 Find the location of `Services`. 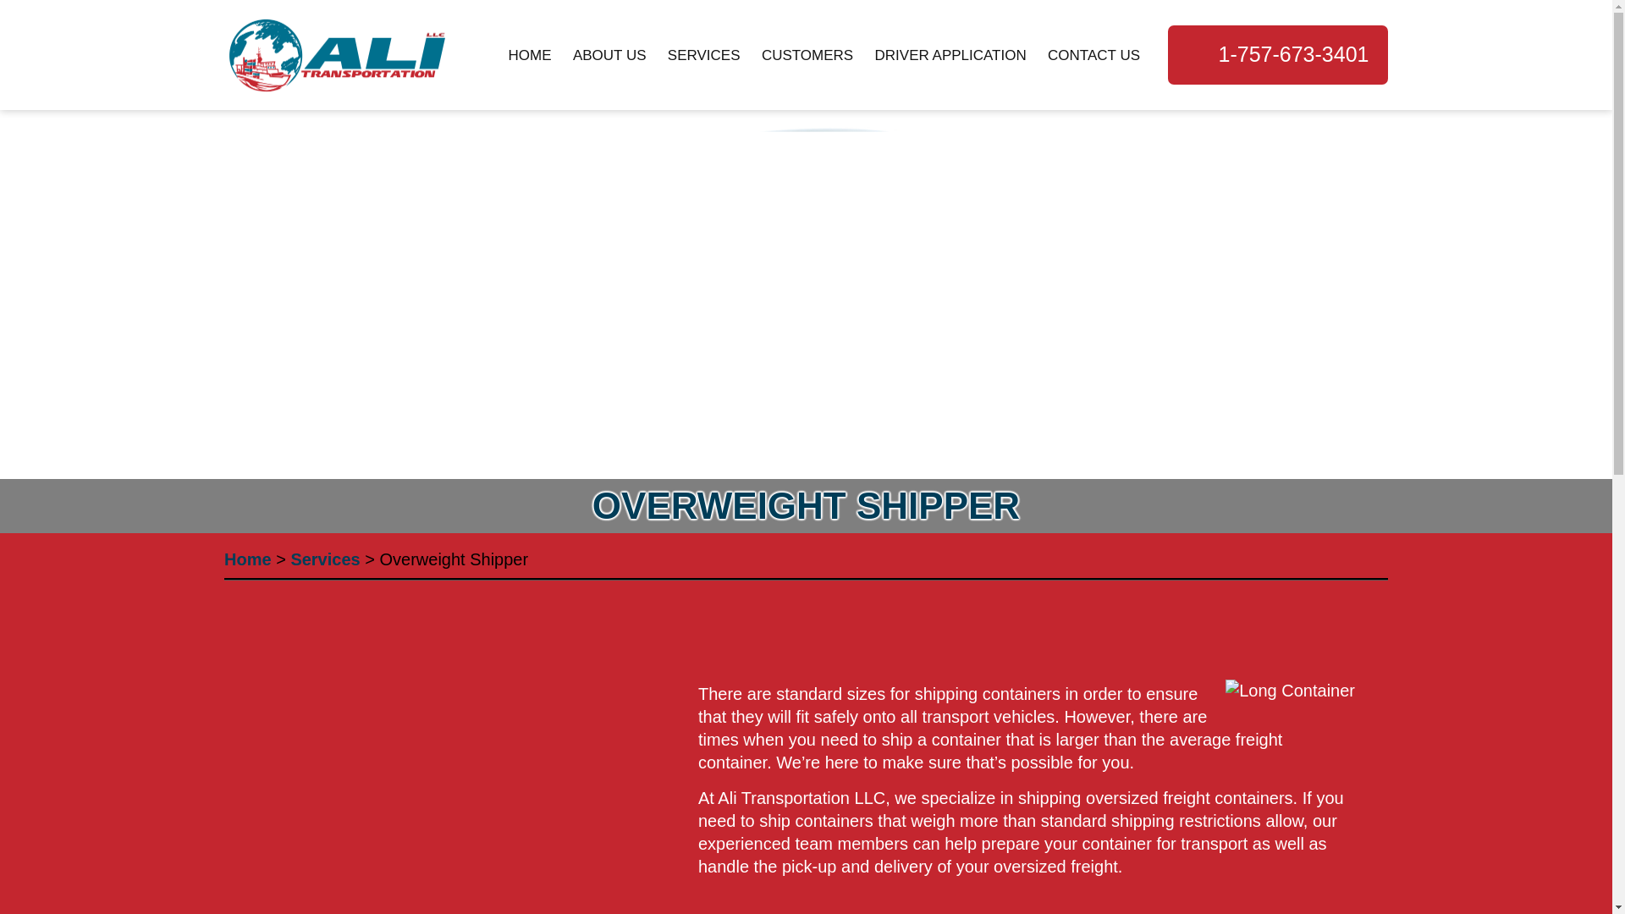

Services is located at coordinates (325, 559).